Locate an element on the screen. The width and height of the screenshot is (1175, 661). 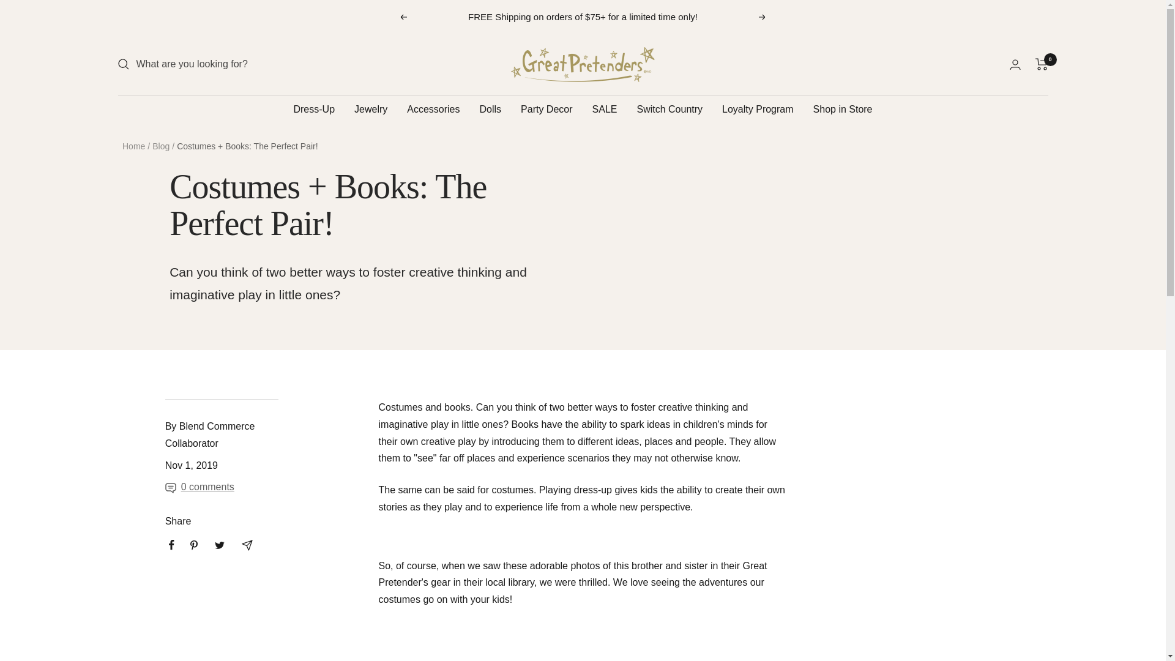
Jewelry is located at coordinates (371, 110).